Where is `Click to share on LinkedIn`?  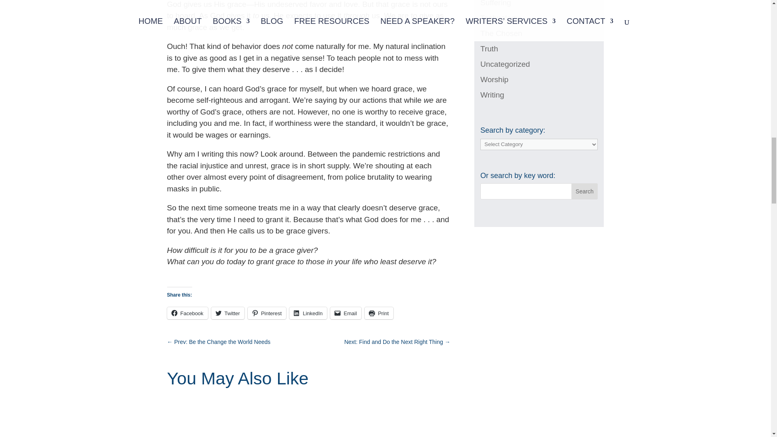 Click to share on LinkedIn is located at coordinates (308, 313).